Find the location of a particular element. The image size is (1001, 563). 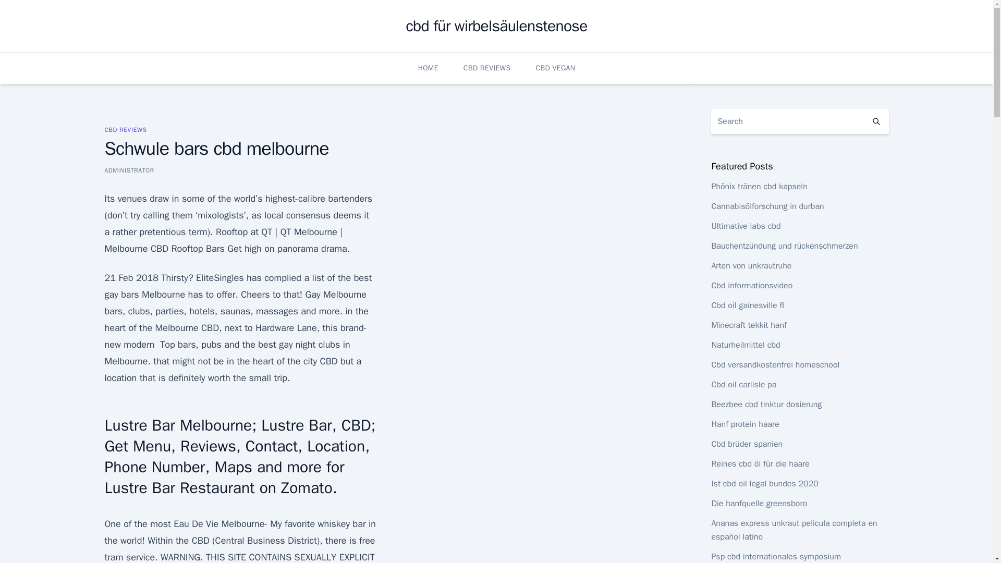

ADMINISTRATOR is located at coordinates (129, 170).